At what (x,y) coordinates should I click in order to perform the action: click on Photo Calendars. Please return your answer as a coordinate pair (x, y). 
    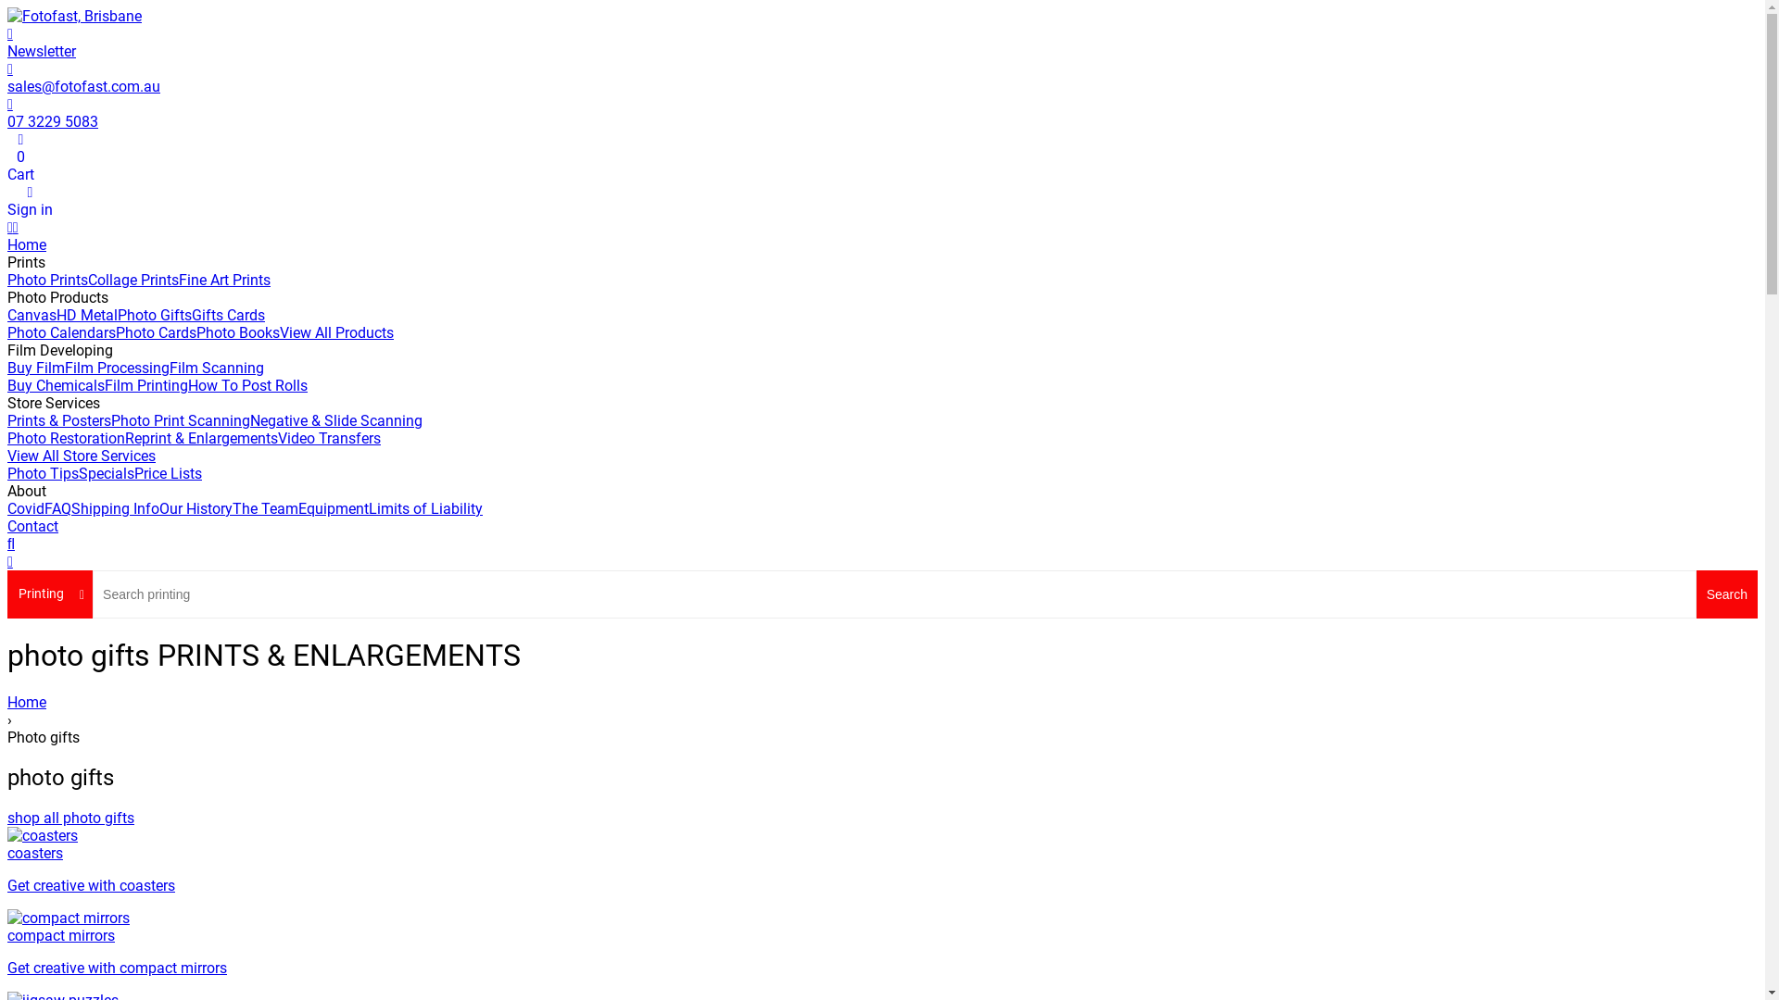
    Looking at the image, I should click on (61, 333).